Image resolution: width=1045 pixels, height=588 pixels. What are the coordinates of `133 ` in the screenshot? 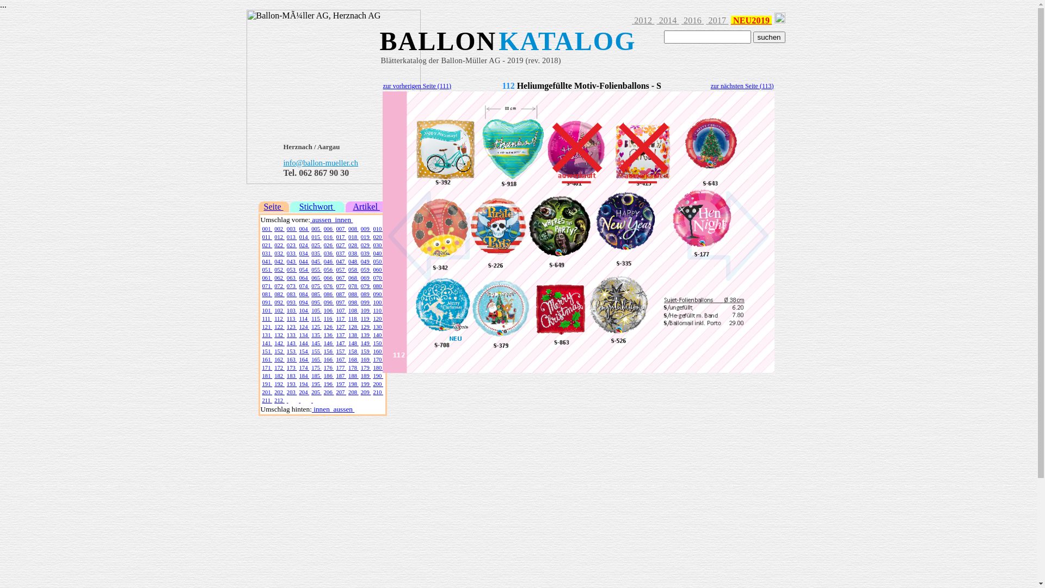 It's located at (292, 335).